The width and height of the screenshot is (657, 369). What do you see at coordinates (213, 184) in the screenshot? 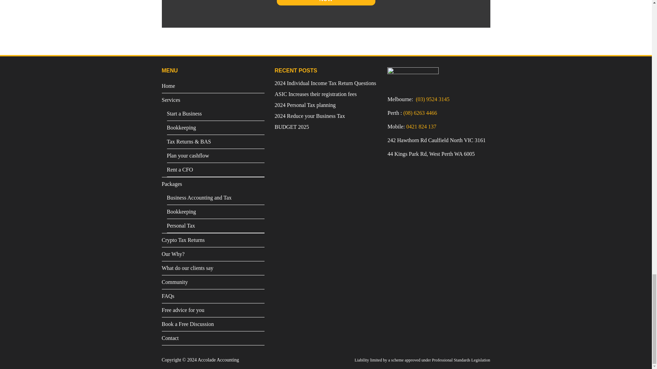
I see `Packages` at bounding box center [213, 184].